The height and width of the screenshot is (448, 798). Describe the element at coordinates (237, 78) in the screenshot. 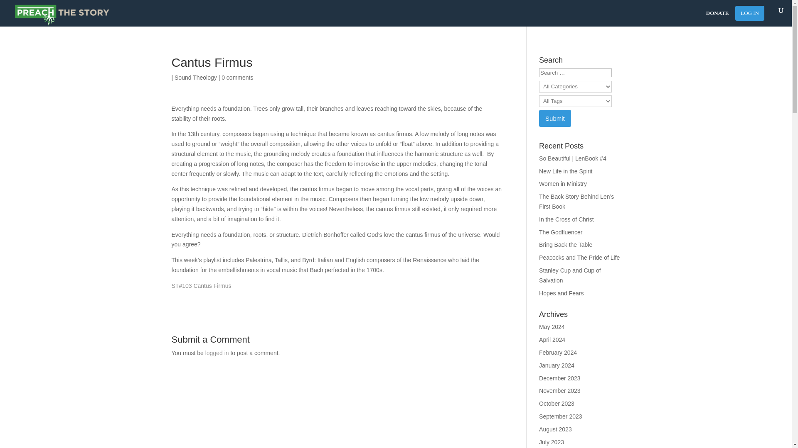

I see `0 comments` at that location.